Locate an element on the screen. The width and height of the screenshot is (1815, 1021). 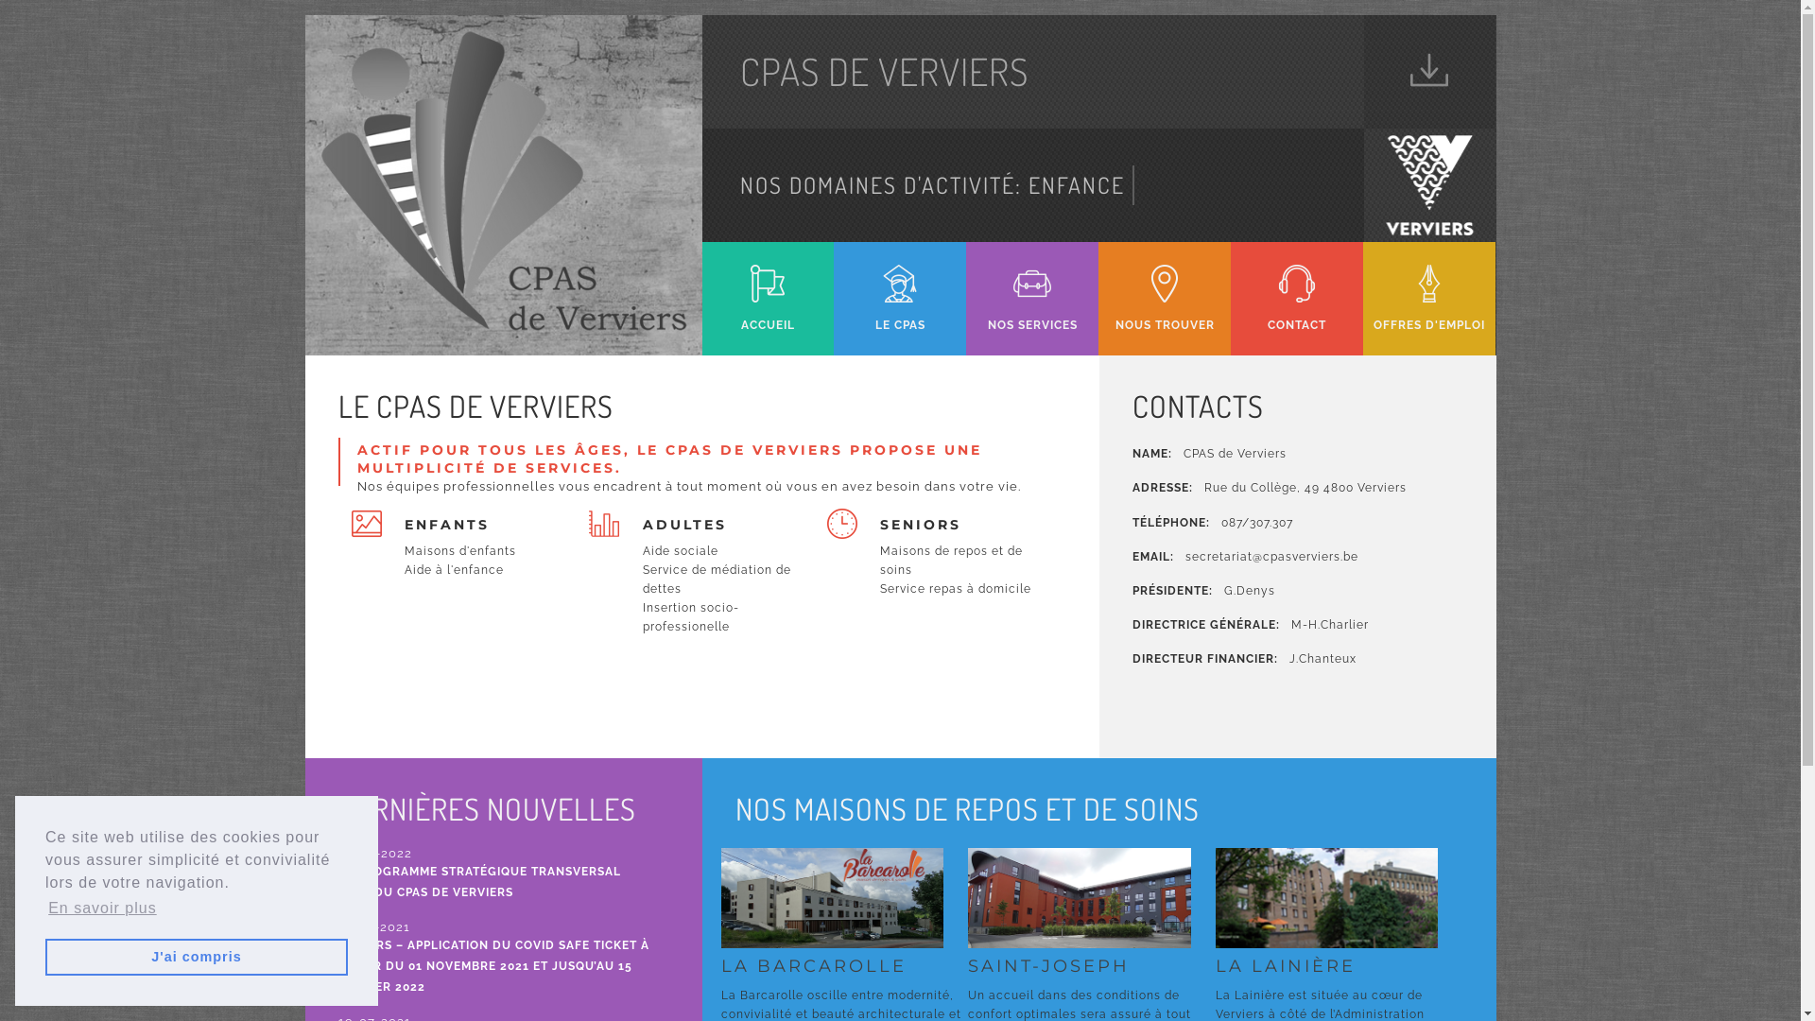
LA BARCAROLLE is located at coordinates (844, 934).